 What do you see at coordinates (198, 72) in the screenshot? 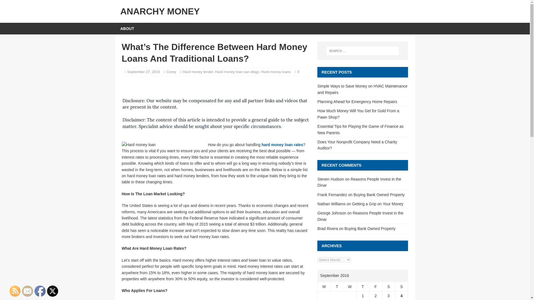
I see `Hard money lender` at bounding box center [198, 72].